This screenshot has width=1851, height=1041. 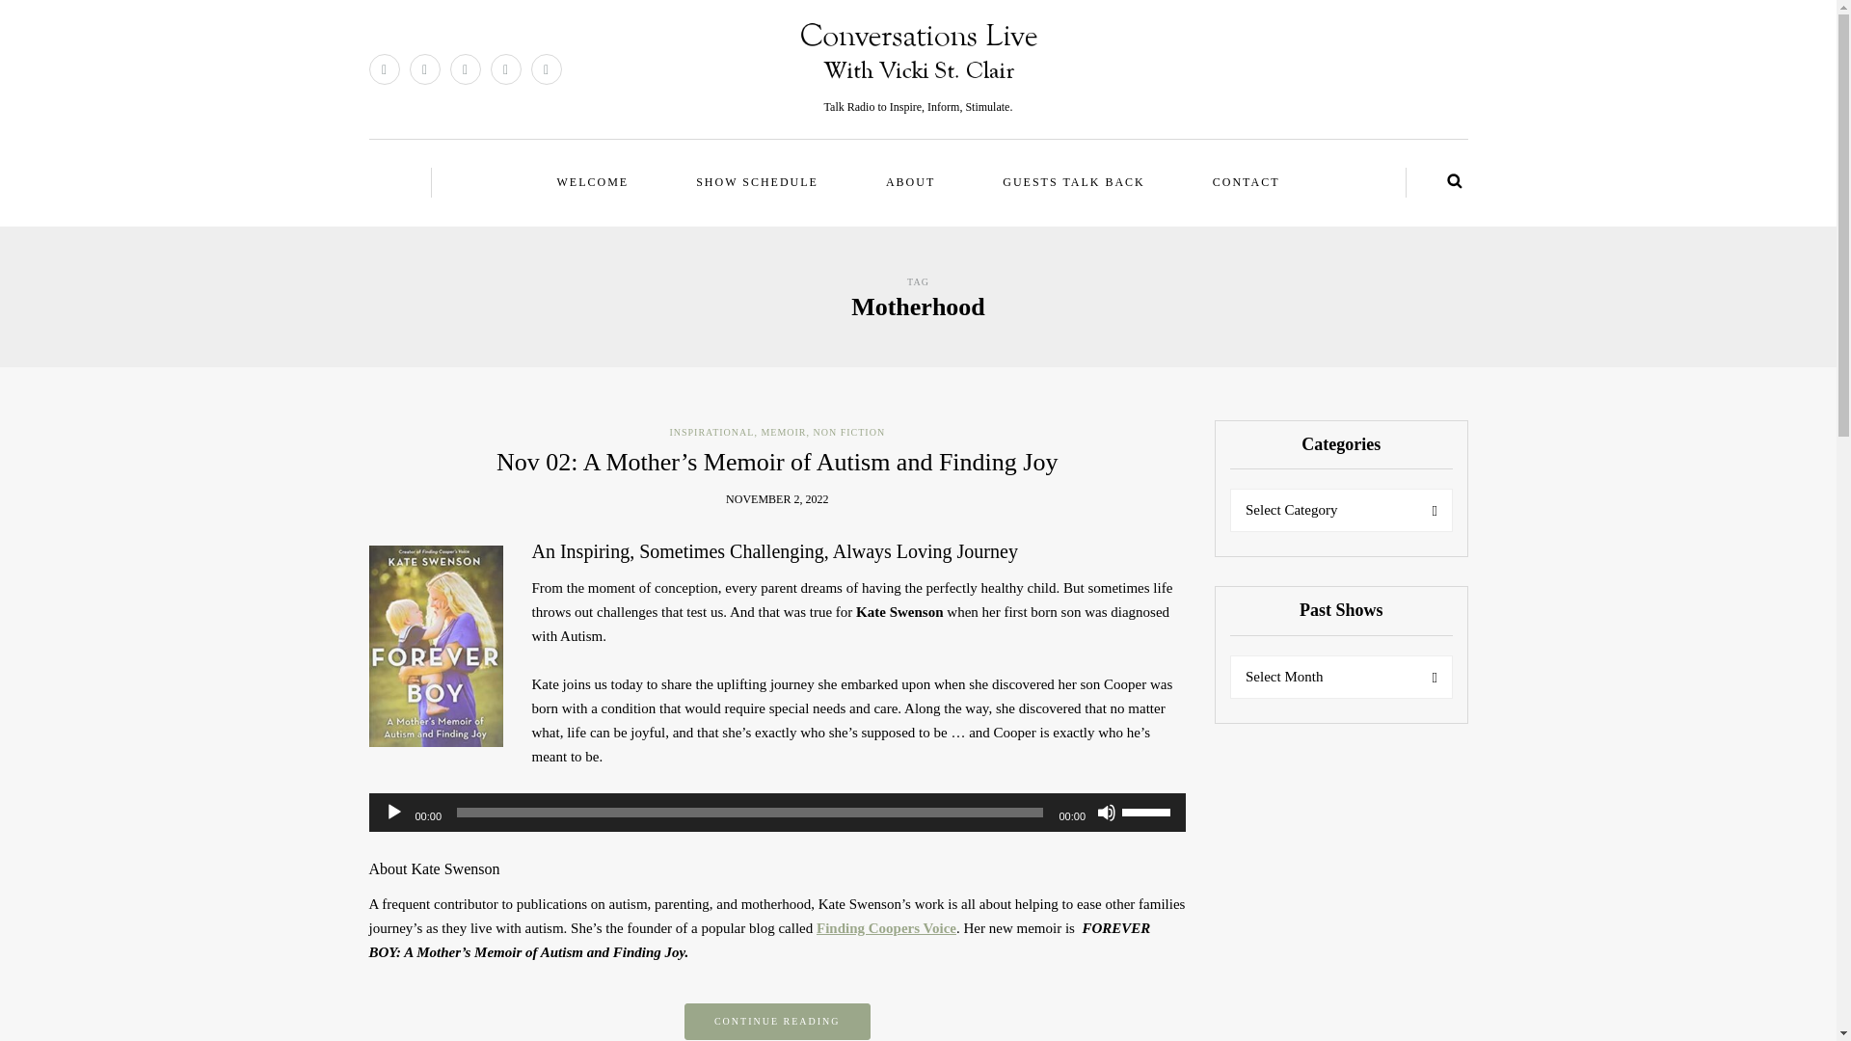 What do you see at coordinates (711, 432) in the screenshot?
I see `INSPIRATIONAL` at bounding box center [711, 432].